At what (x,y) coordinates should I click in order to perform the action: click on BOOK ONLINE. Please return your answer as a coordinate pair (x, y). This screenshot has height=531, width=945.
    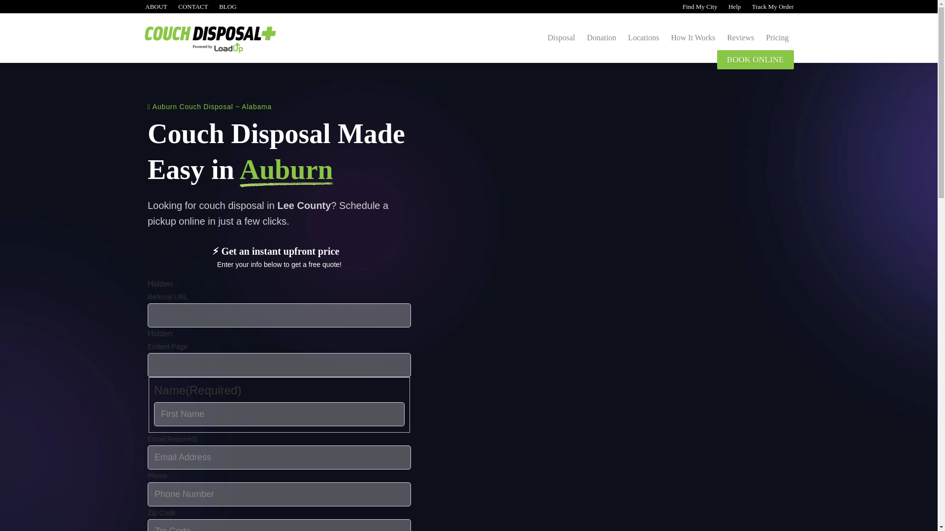
    Looking at the image, I should click on (755, 59).